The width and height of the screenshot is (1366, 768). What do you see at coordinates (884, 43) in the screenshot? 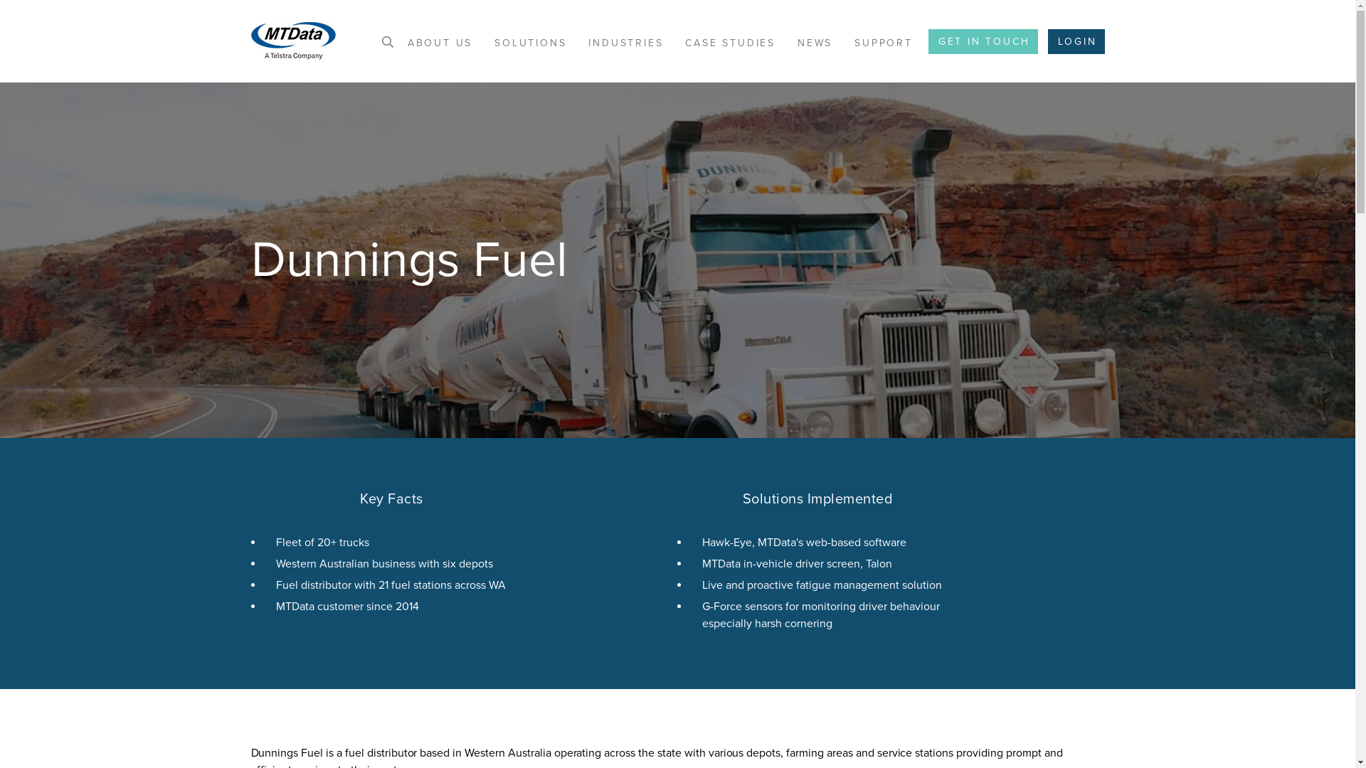
I see `SUPPORT` at bounding box center [884, 43].